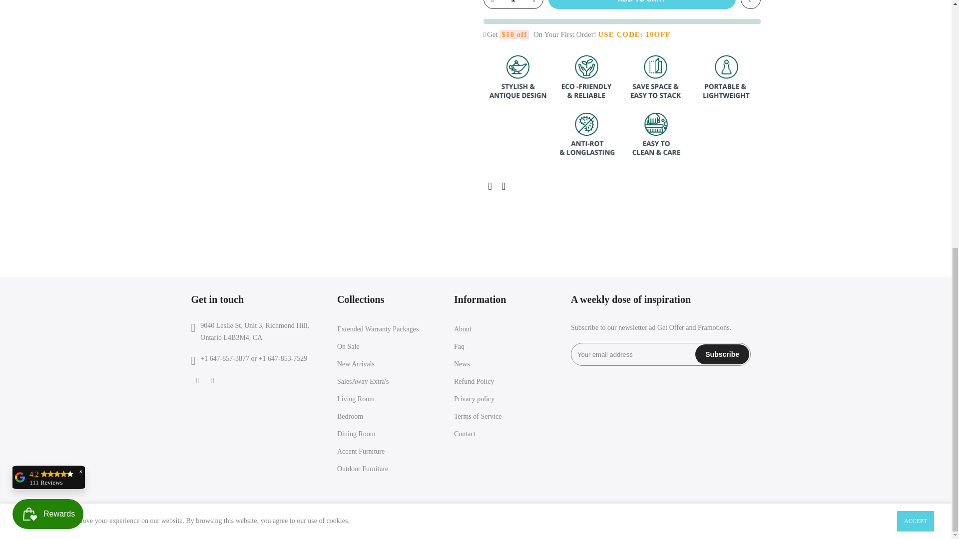 The image size is (959, 539). What do you see at coordinates (349, 346) in the screenshot?
I see `On Sale` at bounding box center [349, 346].